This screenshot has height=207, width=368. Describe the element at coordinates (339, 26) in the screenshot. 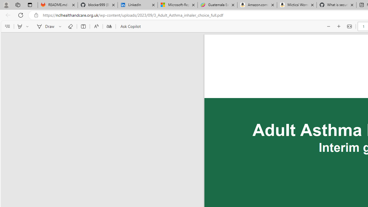

I see `Zoom in (Ctrl+Plus key)` at that location.